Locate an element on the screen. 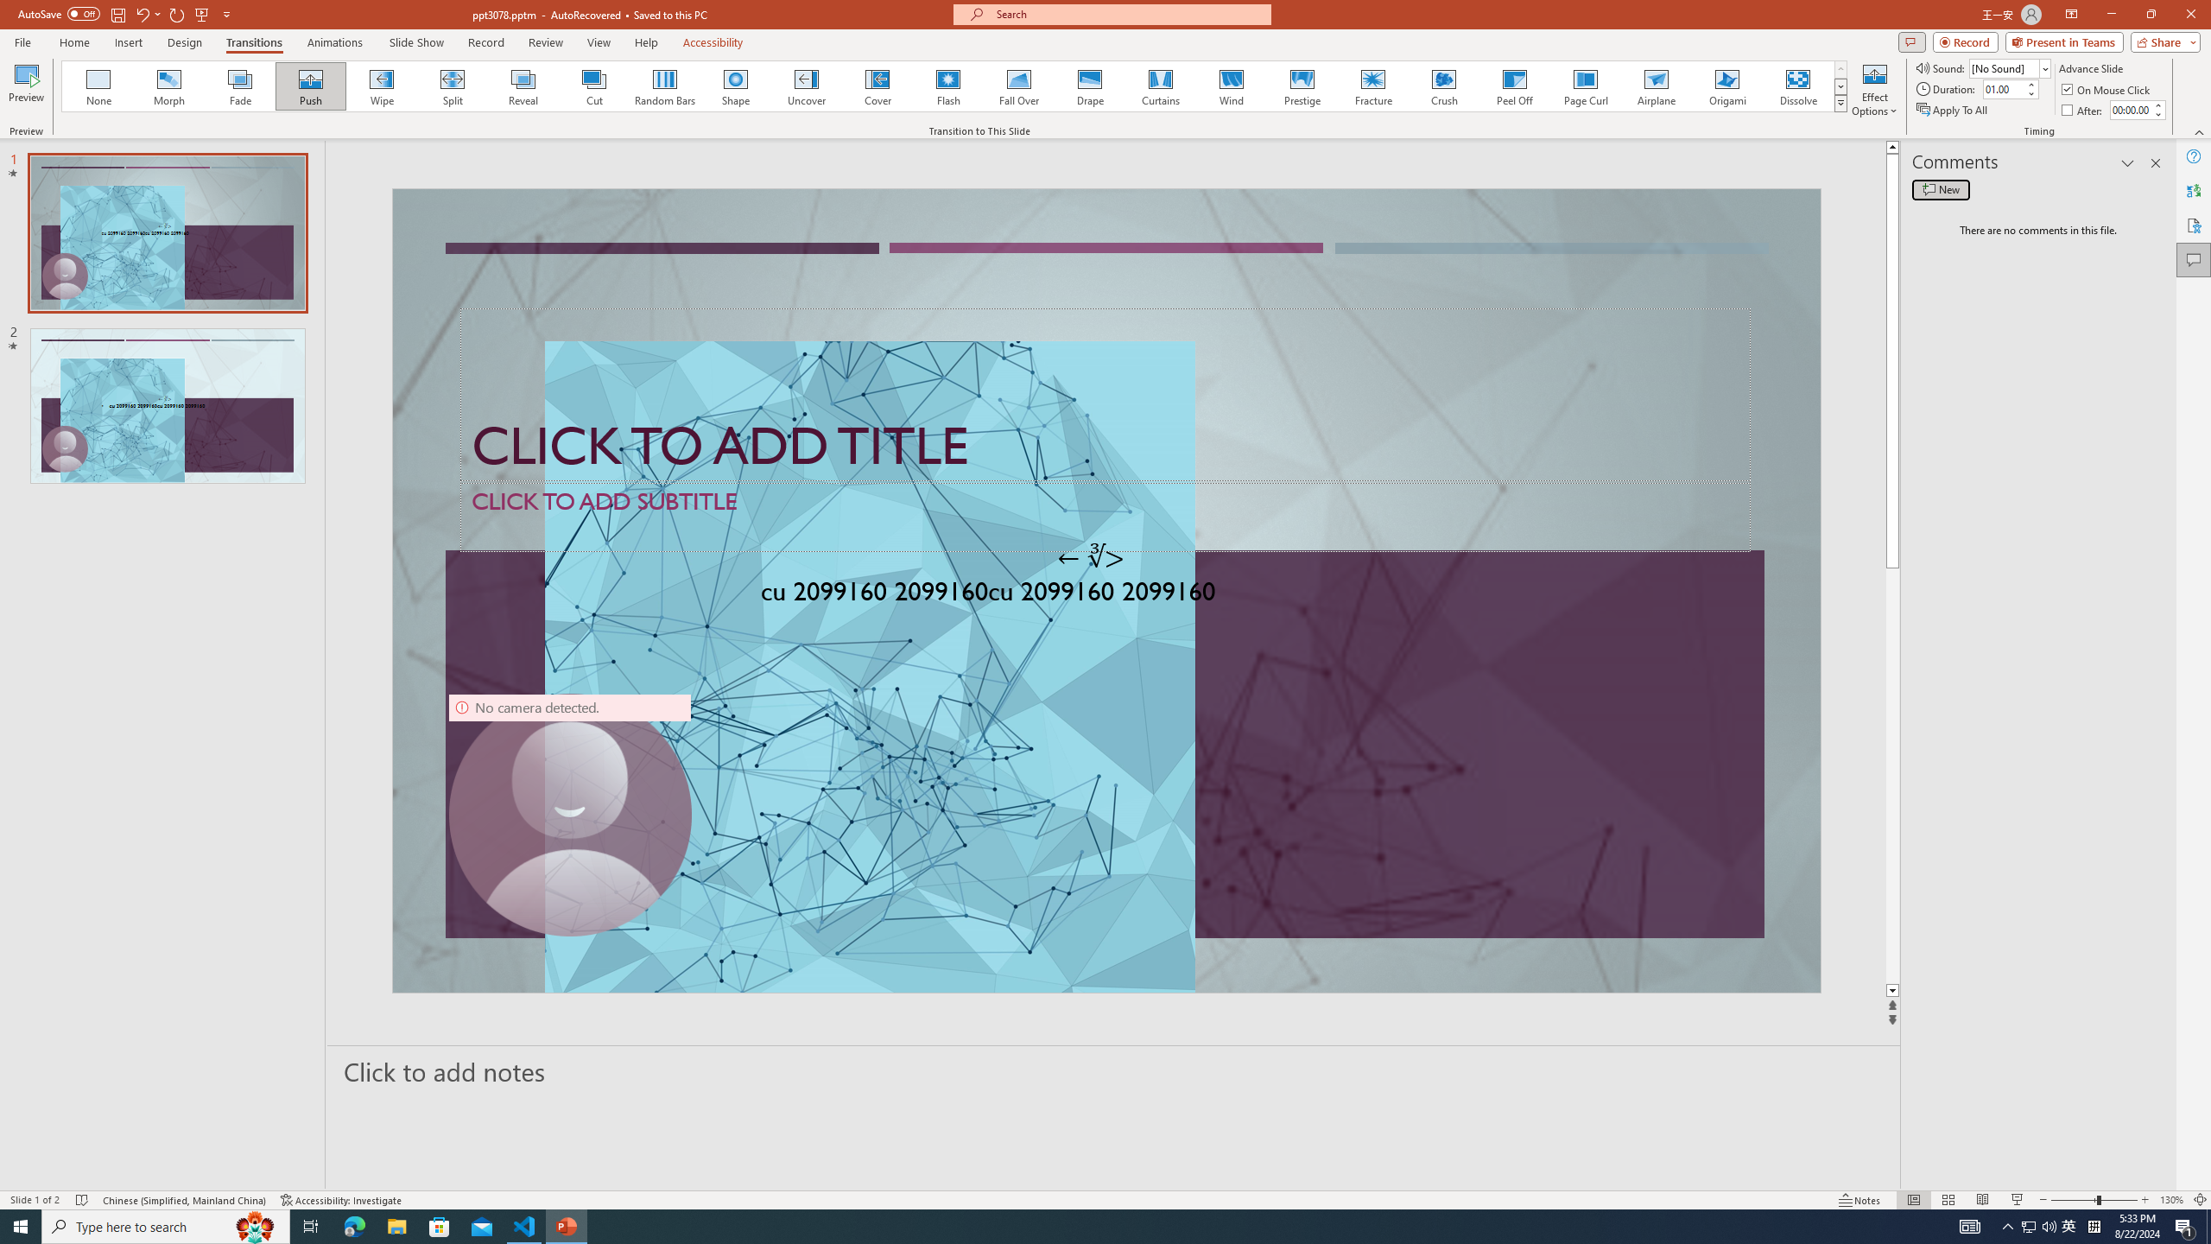 Image resolution: width=2211 pixels, height=1244 pixels. Effect Options is located at coordinates (1874, 89).